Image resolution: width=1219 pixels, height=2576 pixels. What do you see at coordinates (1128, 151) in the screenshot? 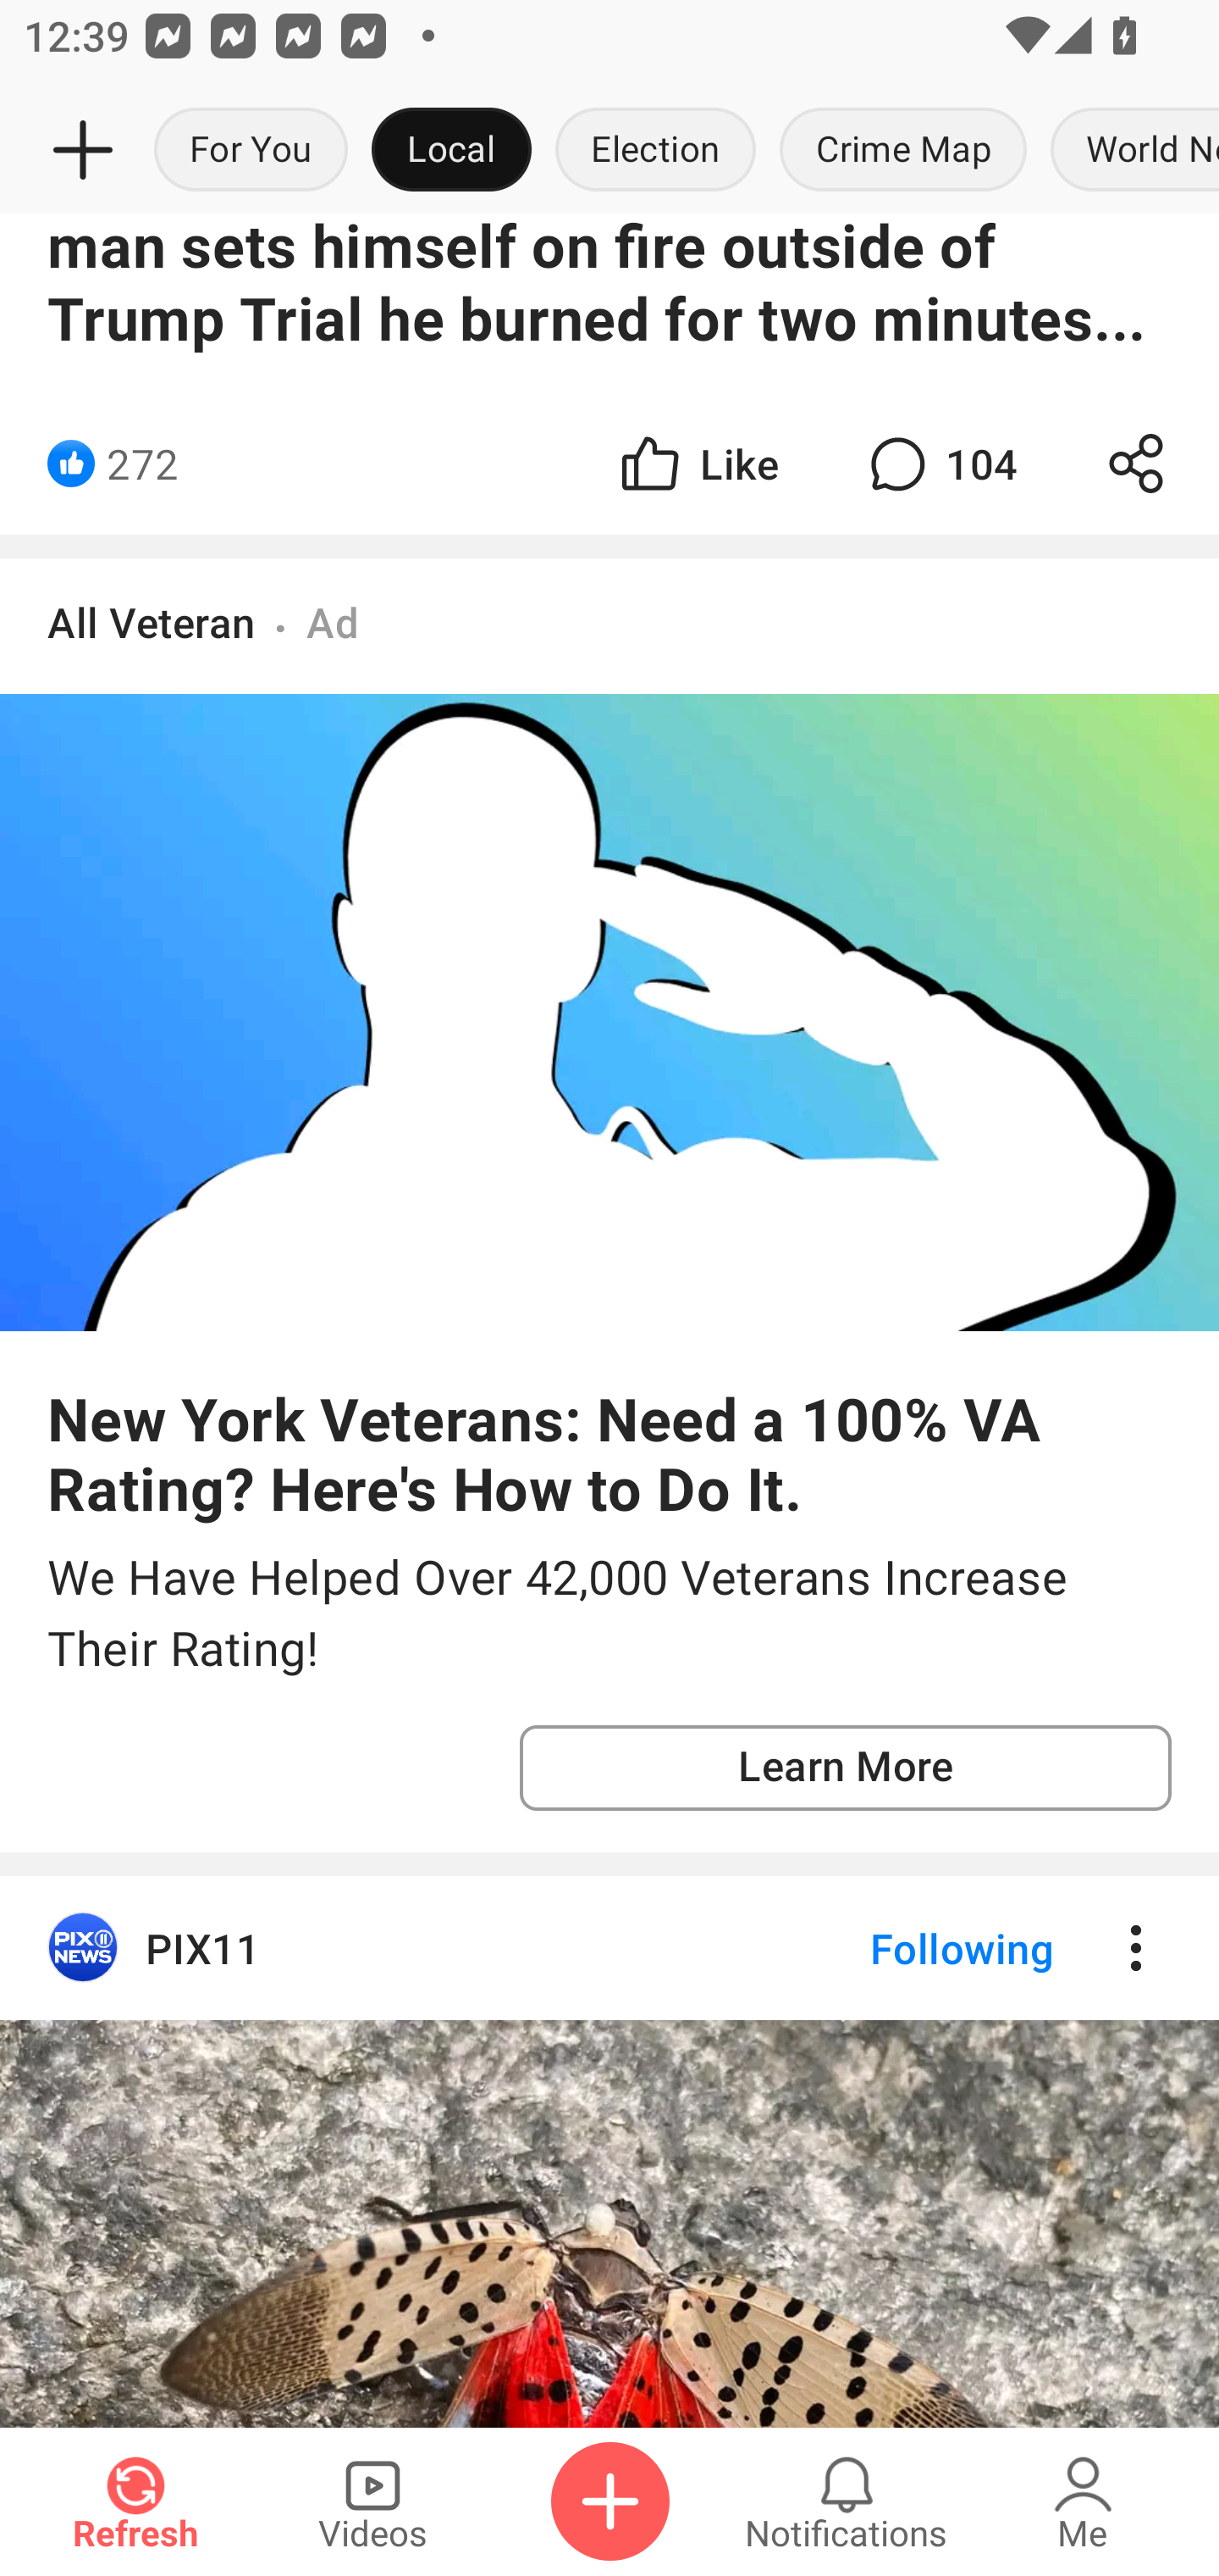
I see `World News` at bounding box center [1128, 151].